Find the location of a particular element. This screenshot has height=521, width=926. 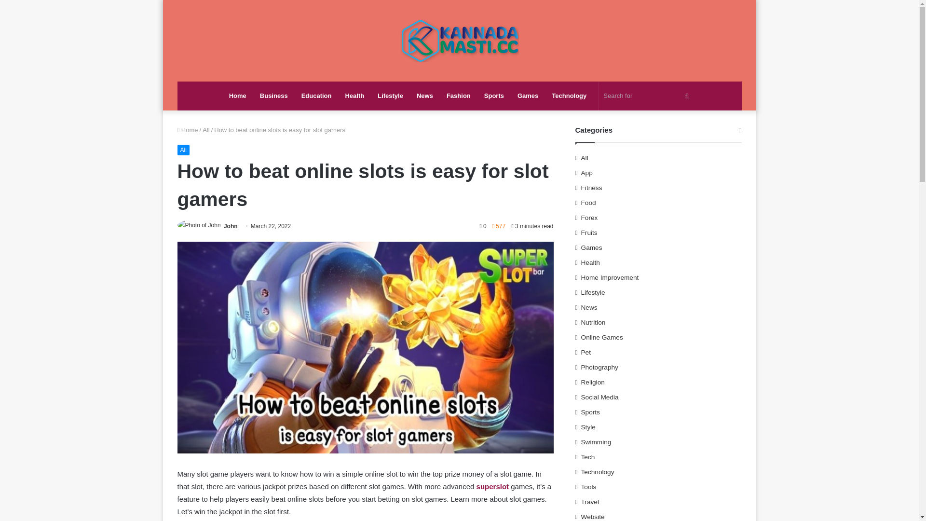

News is located at coordinates (425, 96).